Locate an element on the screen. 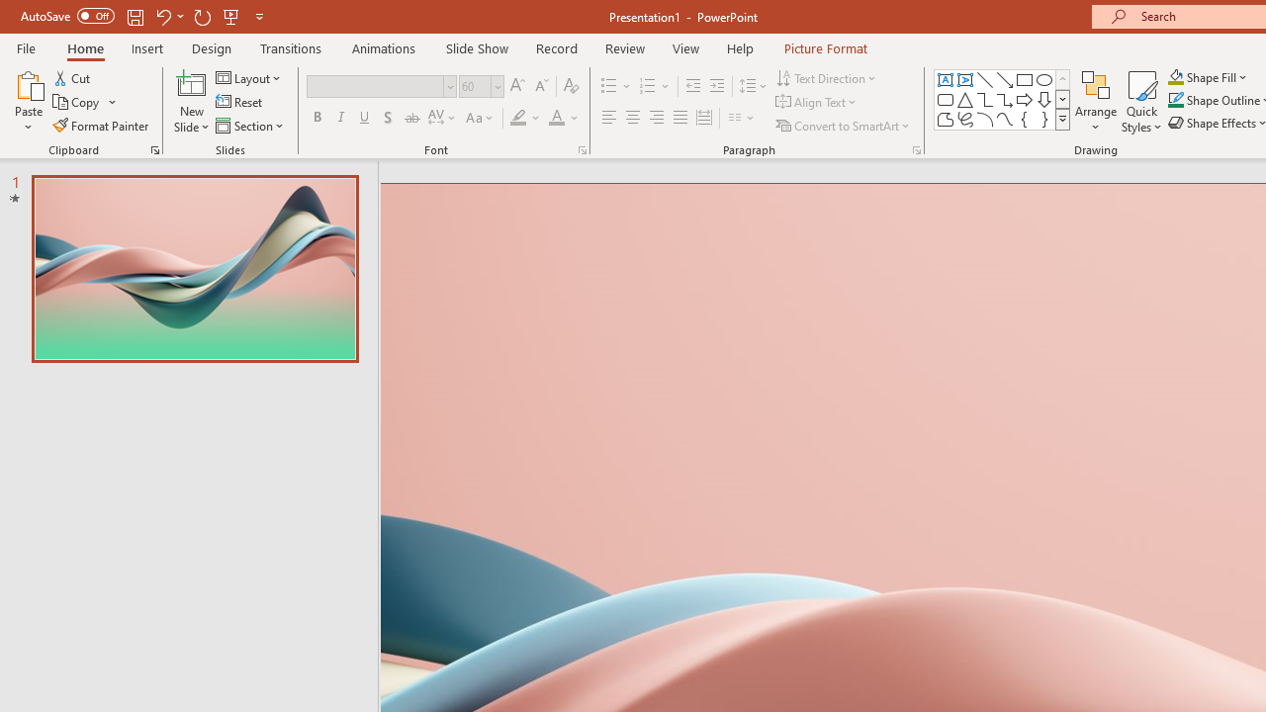 This screenshot has width=1266, height=712. Undo is located at coordinates (168, 16).